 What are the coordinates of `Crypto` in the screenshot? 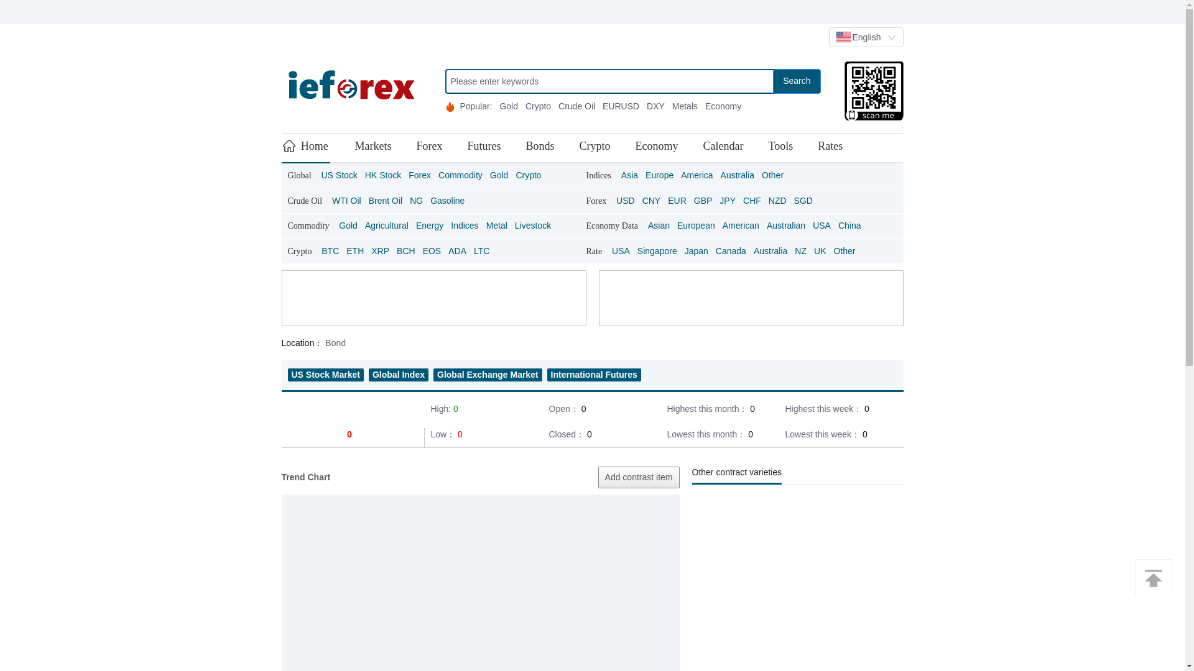 It's located at (528, 175).